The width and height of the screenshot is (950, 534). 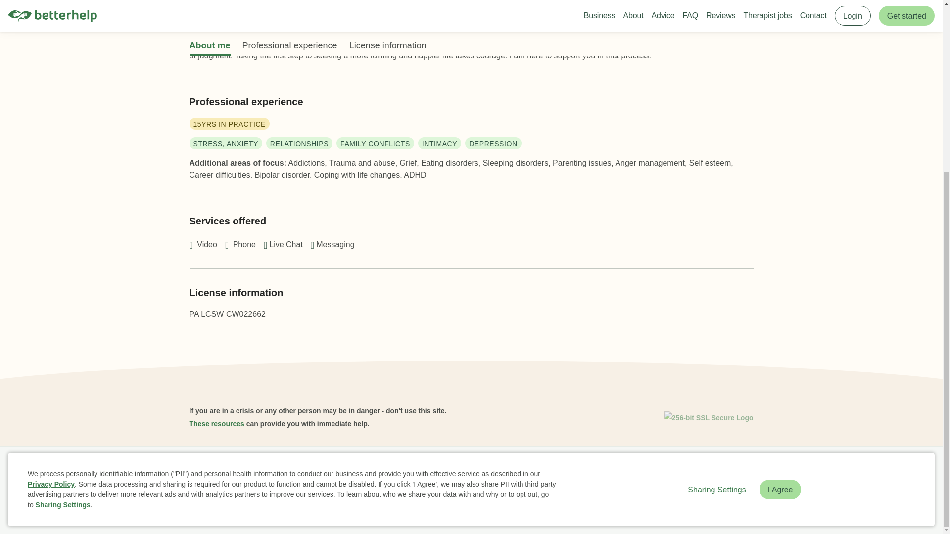 I want to click on Business, so click(x=238, y=471).